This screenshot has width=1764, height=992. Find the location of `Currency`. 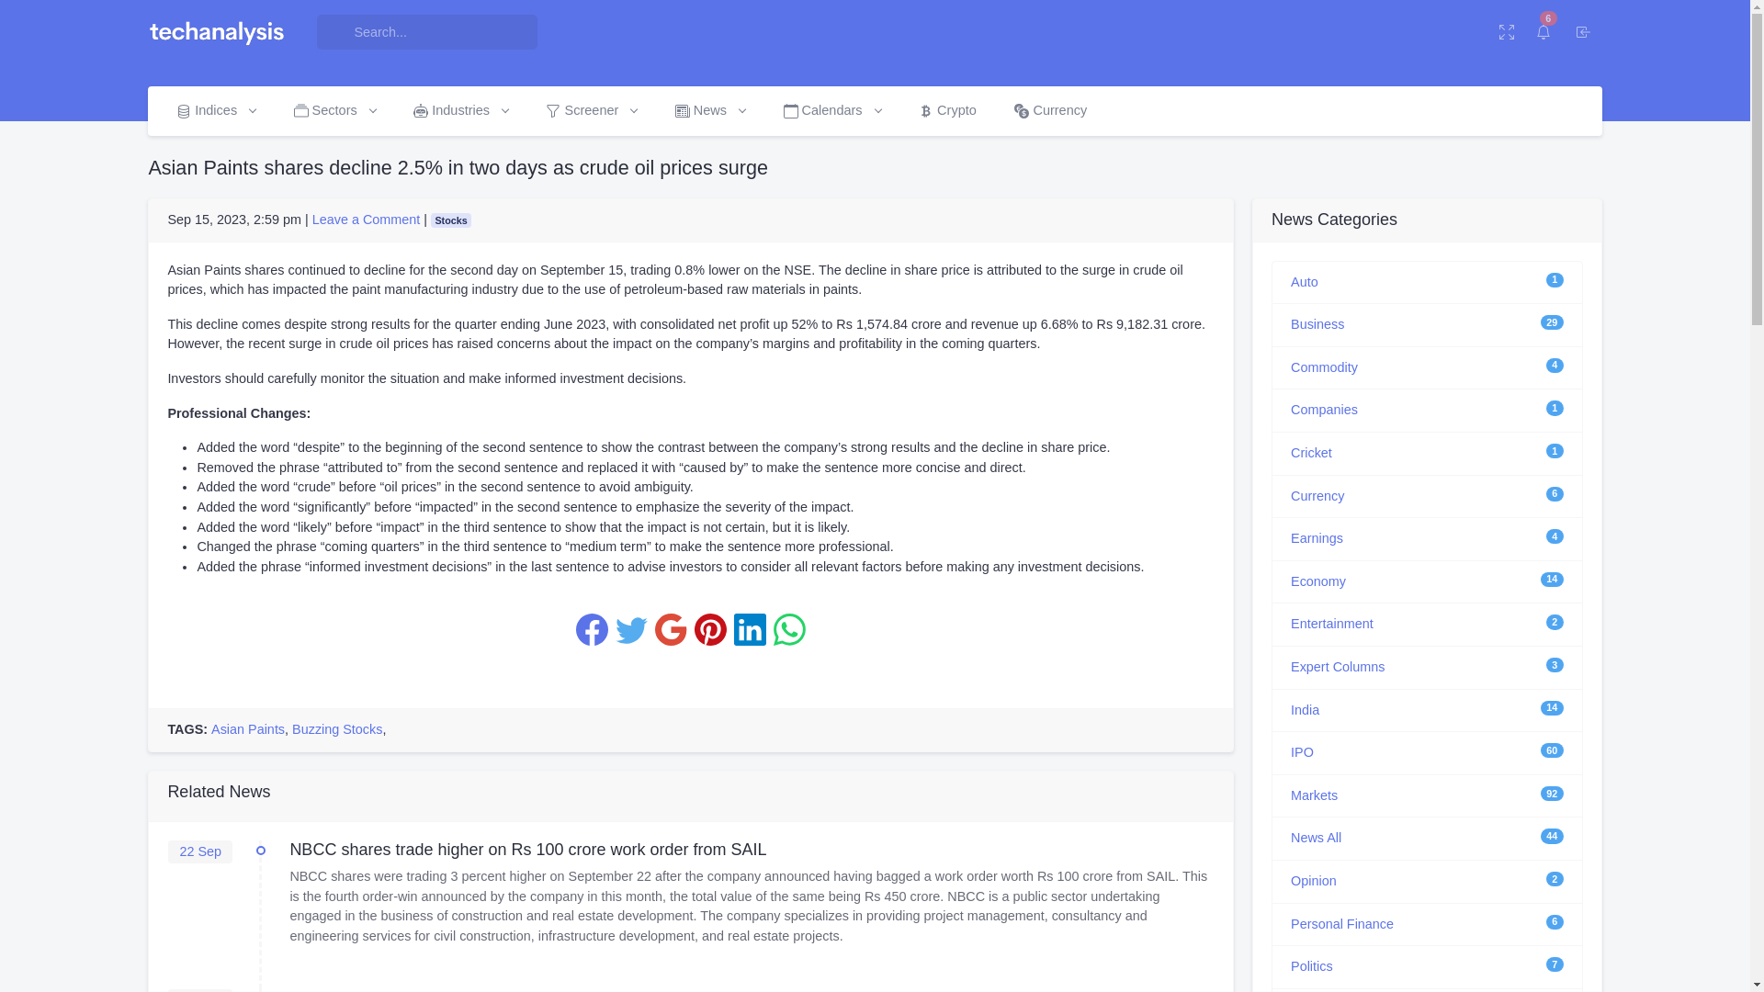

Currency is located at coordinates (1317, 496).